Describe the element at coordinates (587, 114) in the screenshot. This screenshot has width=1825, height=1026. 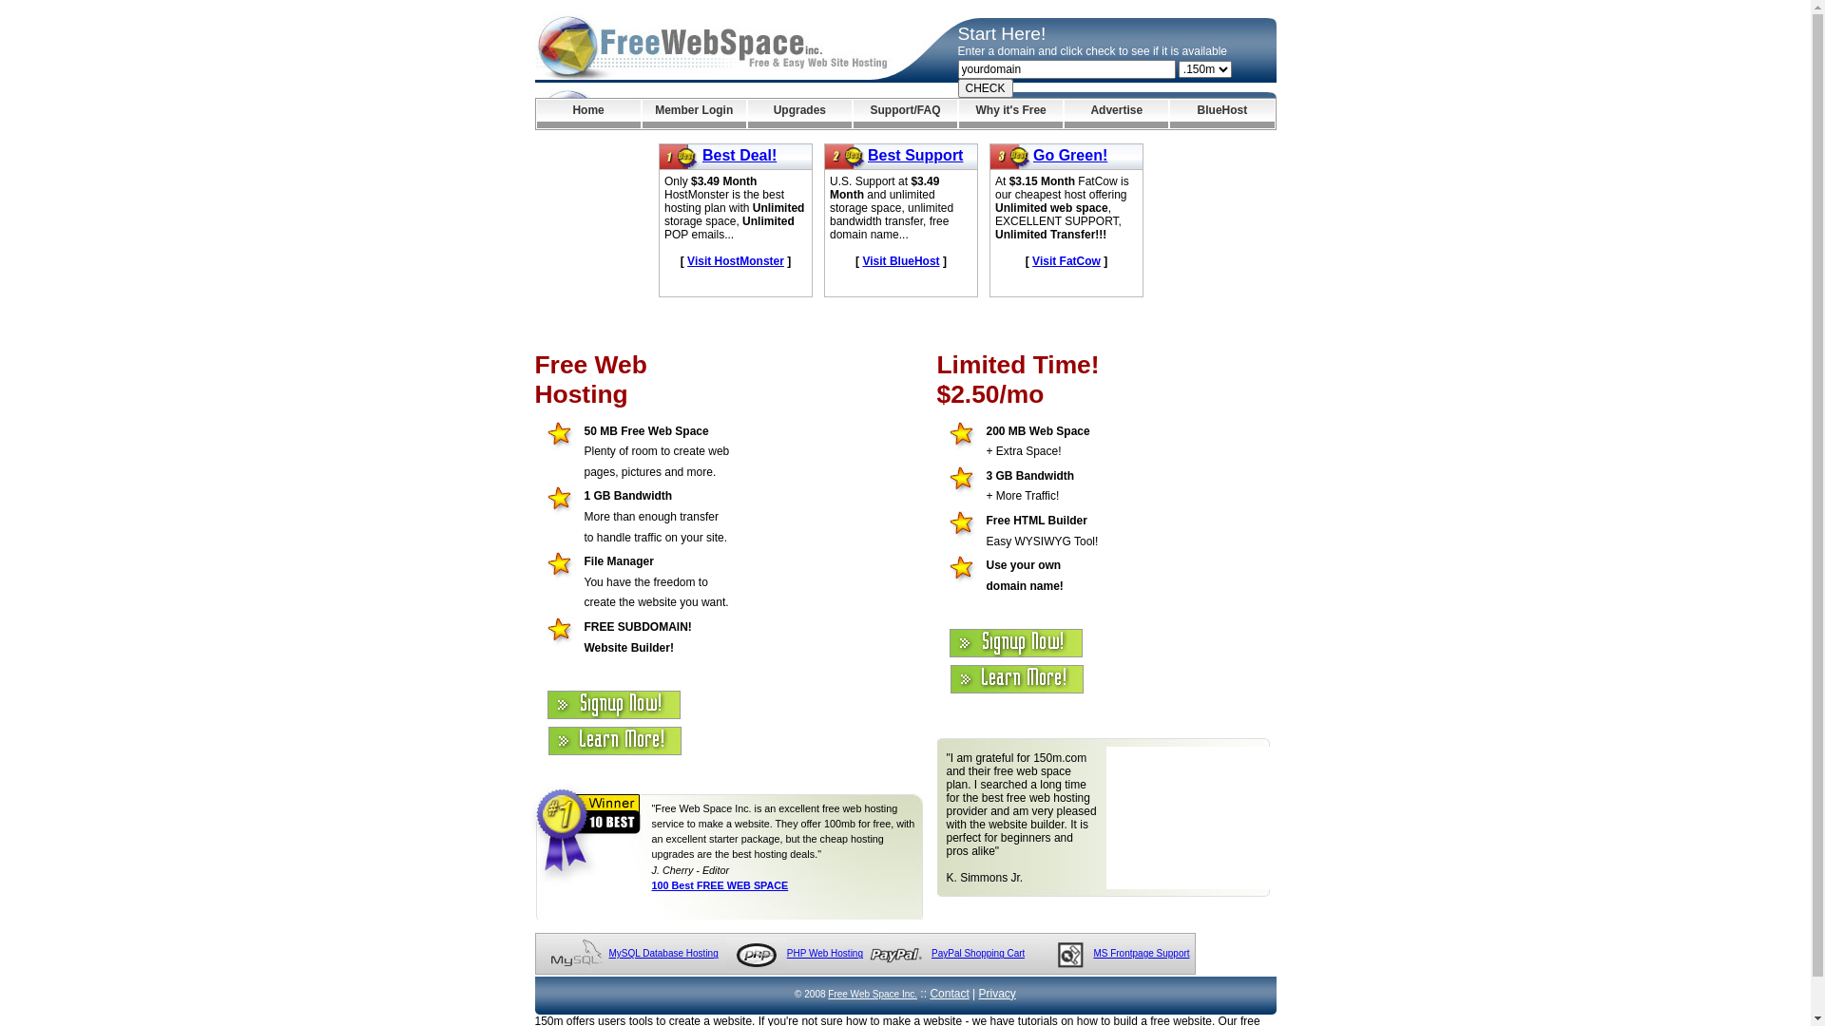
I see `Home` at that location.